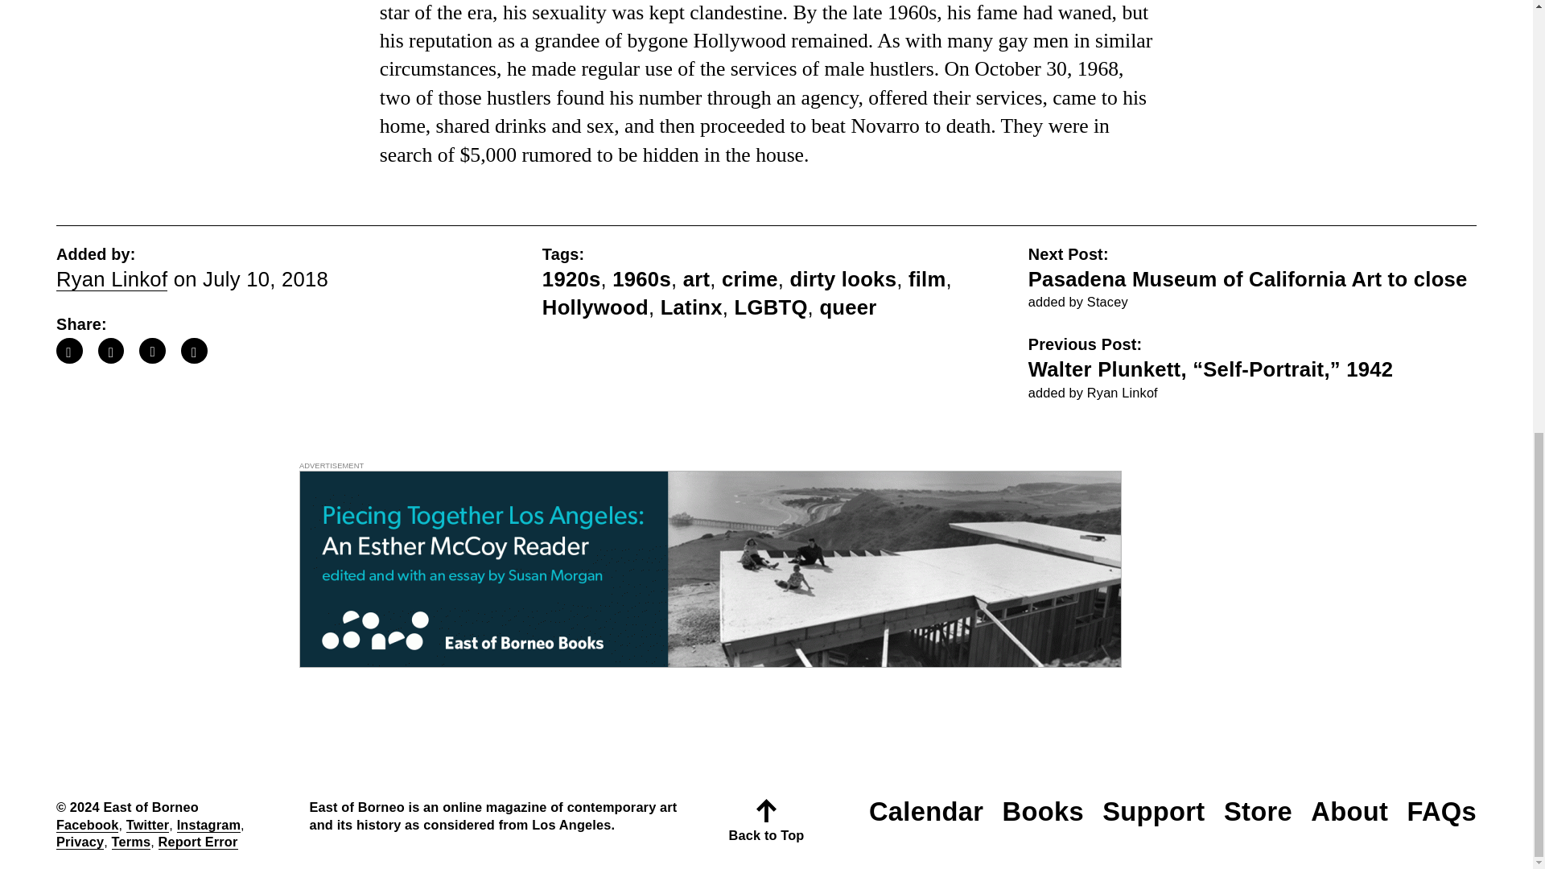 The image size is (1545, 869). Describe the element at coordinates (771, 307) in the screenshot. I see `LGBTQ` at that location.